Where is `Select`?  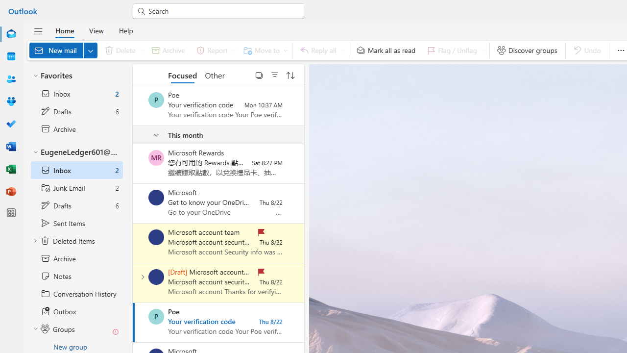
Select is located at coordinates (259, 75).